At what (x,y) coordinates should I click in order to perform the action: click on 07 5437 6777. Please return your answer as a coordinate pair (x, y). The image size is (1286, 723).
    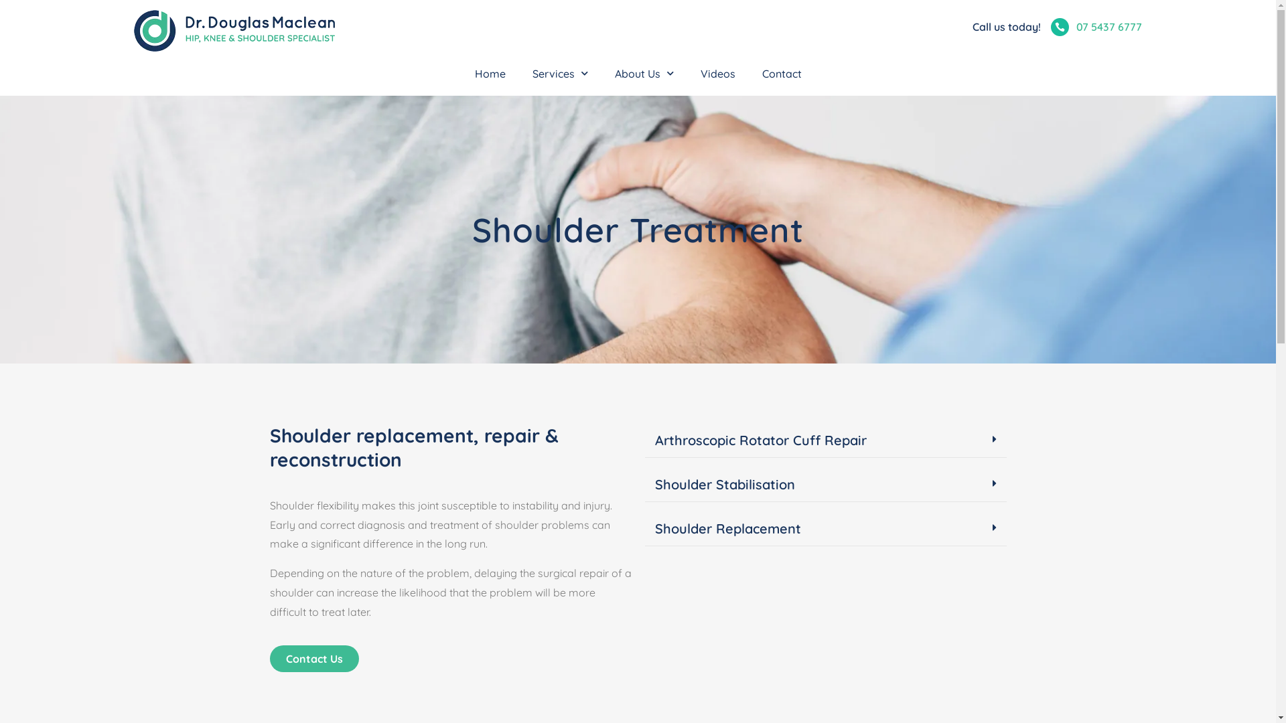
    Looking at the image, I should click on (1109, 27).